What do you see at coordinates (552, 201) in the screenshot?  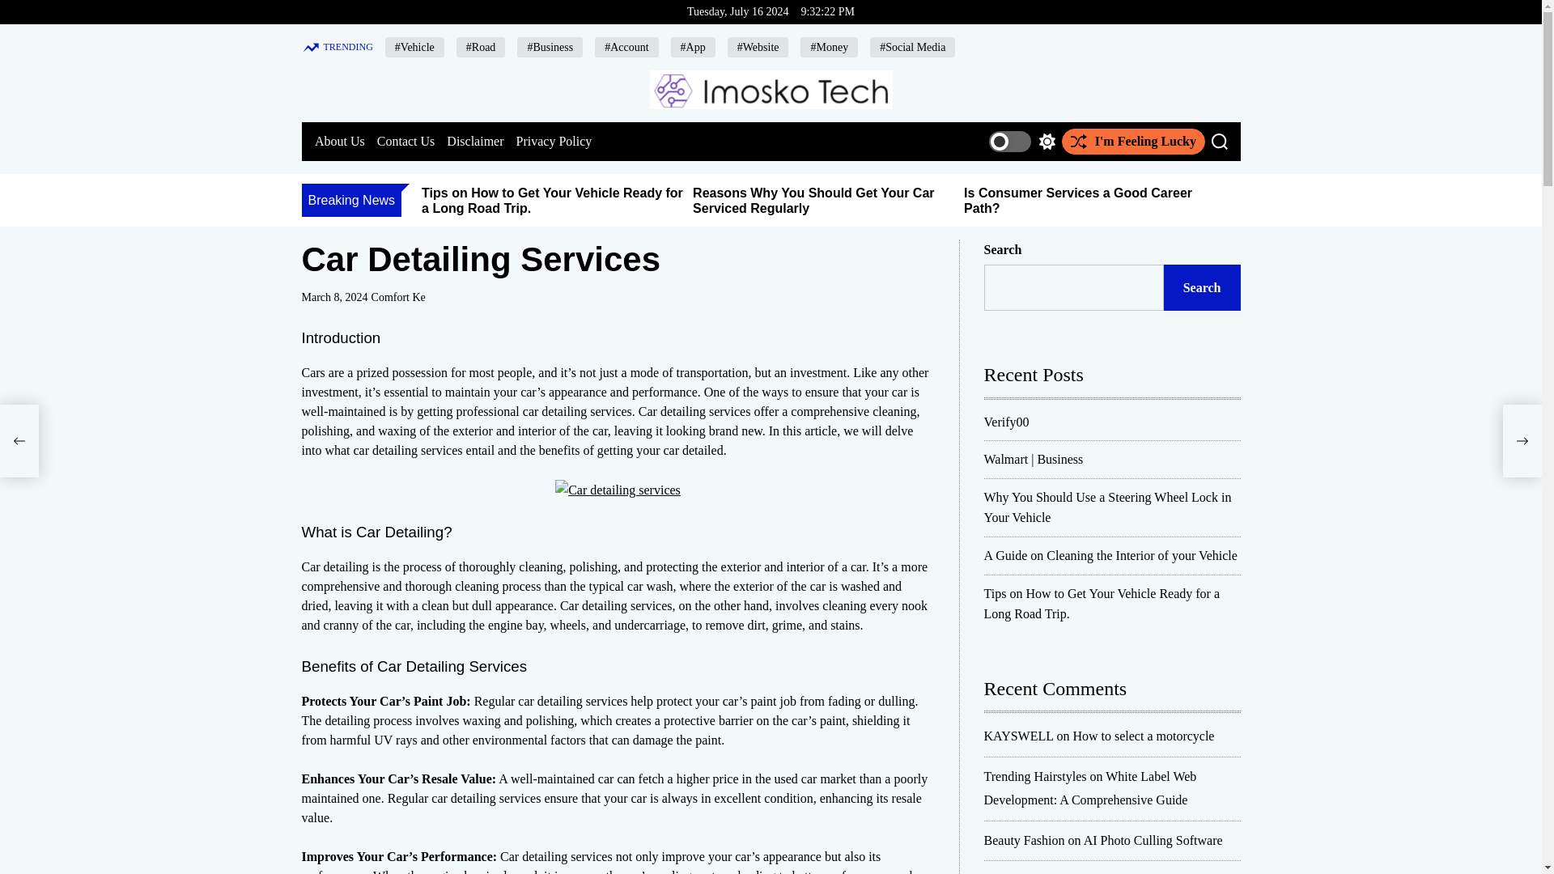 I see `Tips on How to Get Your Vehicle Ready for a Long Road Trip.` at bounding box center [552, 201].